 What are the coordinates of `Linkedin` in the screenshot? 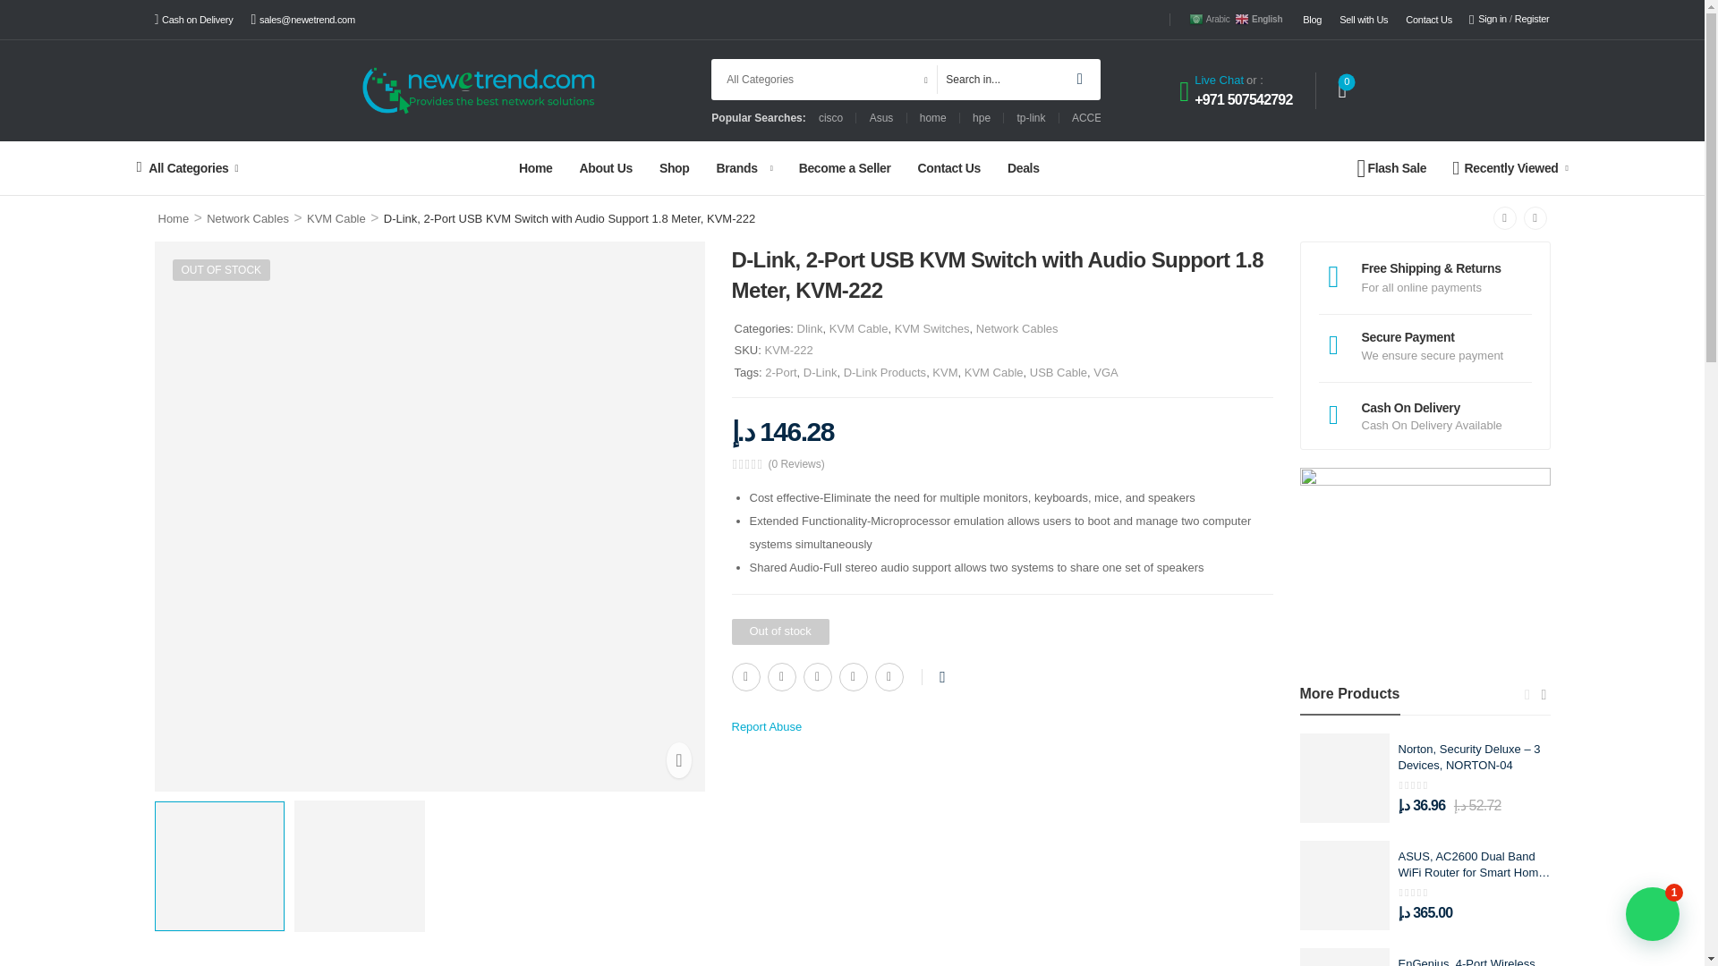 It's located at (889, 676).